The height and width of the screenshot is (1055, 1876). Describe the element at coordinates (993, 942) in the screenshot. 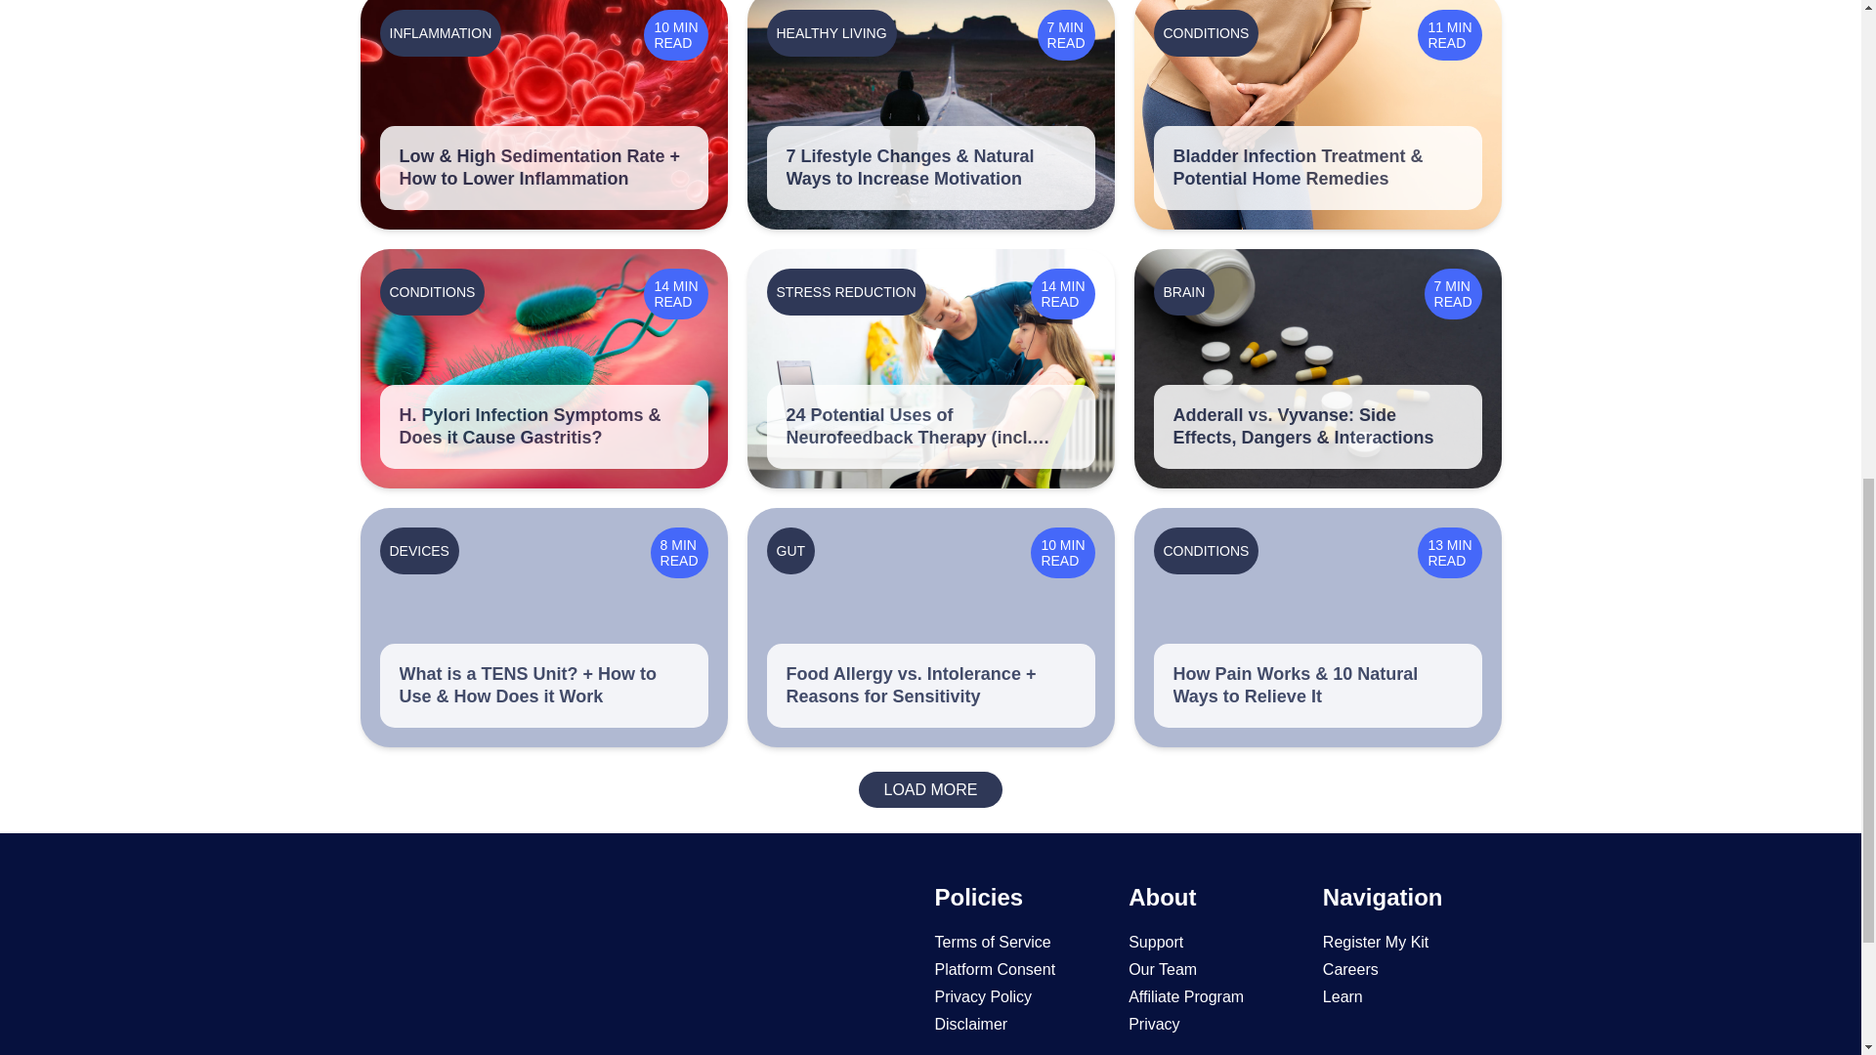

I see `Terms of Service` at that location.